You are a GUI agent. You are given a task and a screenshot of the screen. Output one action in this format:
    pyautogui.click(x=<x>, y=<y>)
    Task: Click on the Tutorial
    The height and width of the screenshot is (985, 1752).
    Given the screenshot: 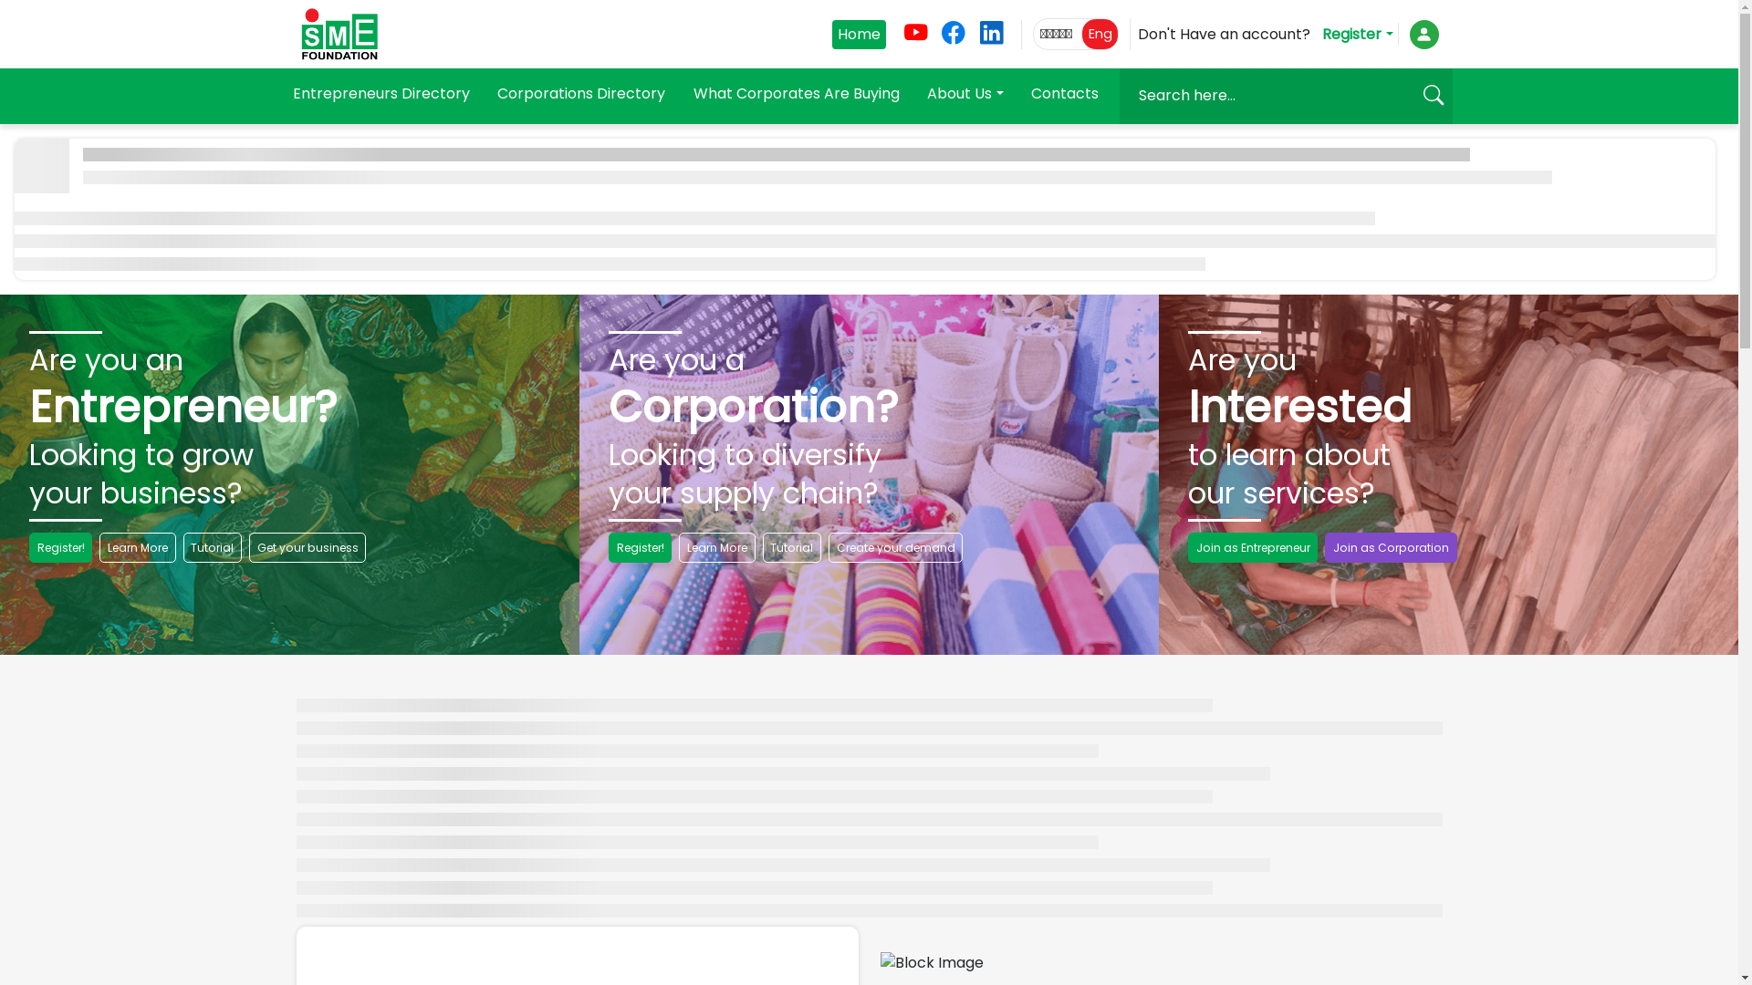 What is the action you would take?
    pyautogui.click(x=792, y=547)
    